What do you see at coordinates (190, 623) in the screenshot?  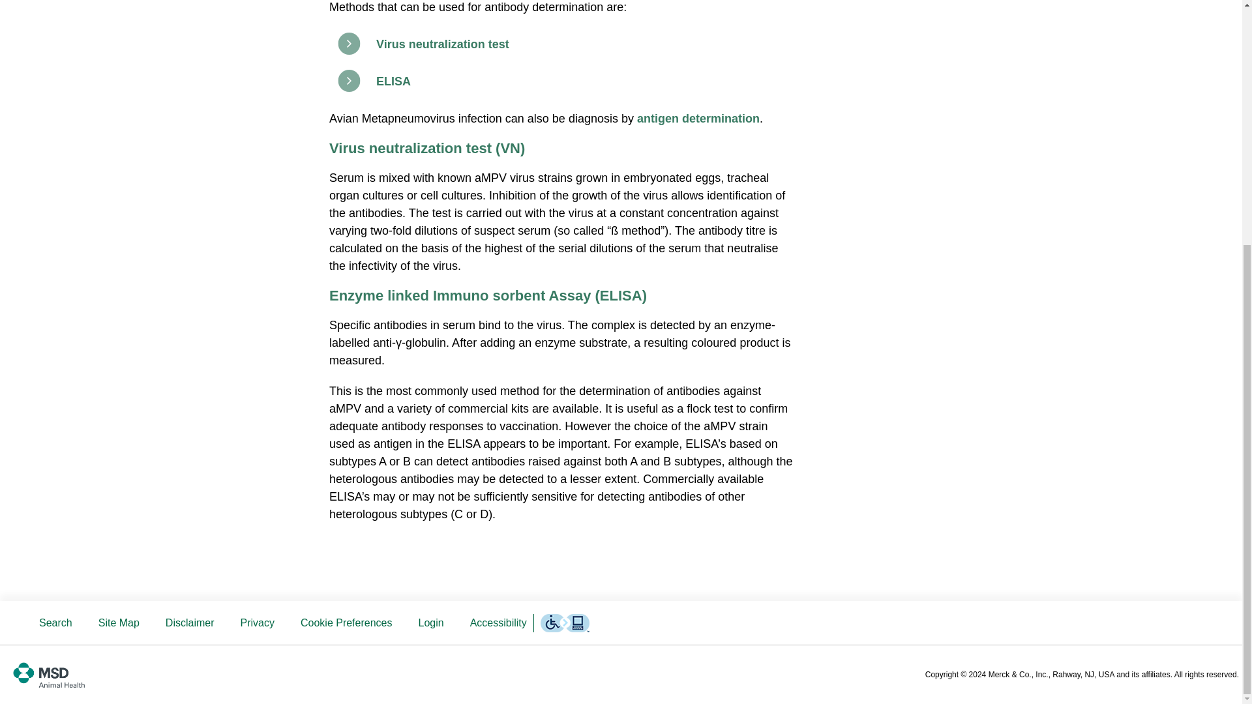 I see `Disclaimer` at bounding box center [190, 623].